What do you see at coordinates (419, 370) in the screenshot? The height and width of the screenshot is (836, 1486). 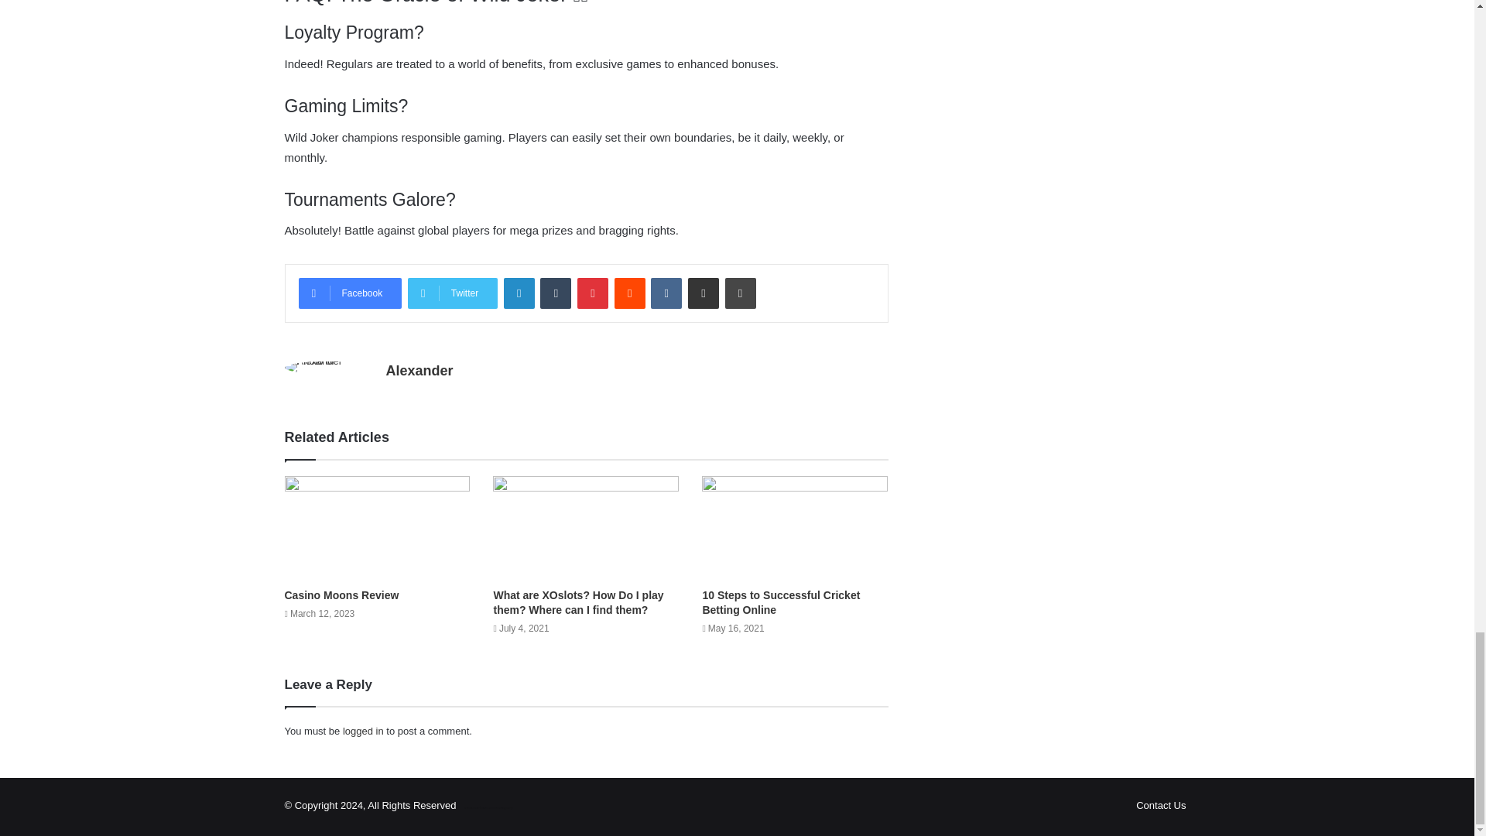 I see `Alexander` at bounding box center [419, 370].